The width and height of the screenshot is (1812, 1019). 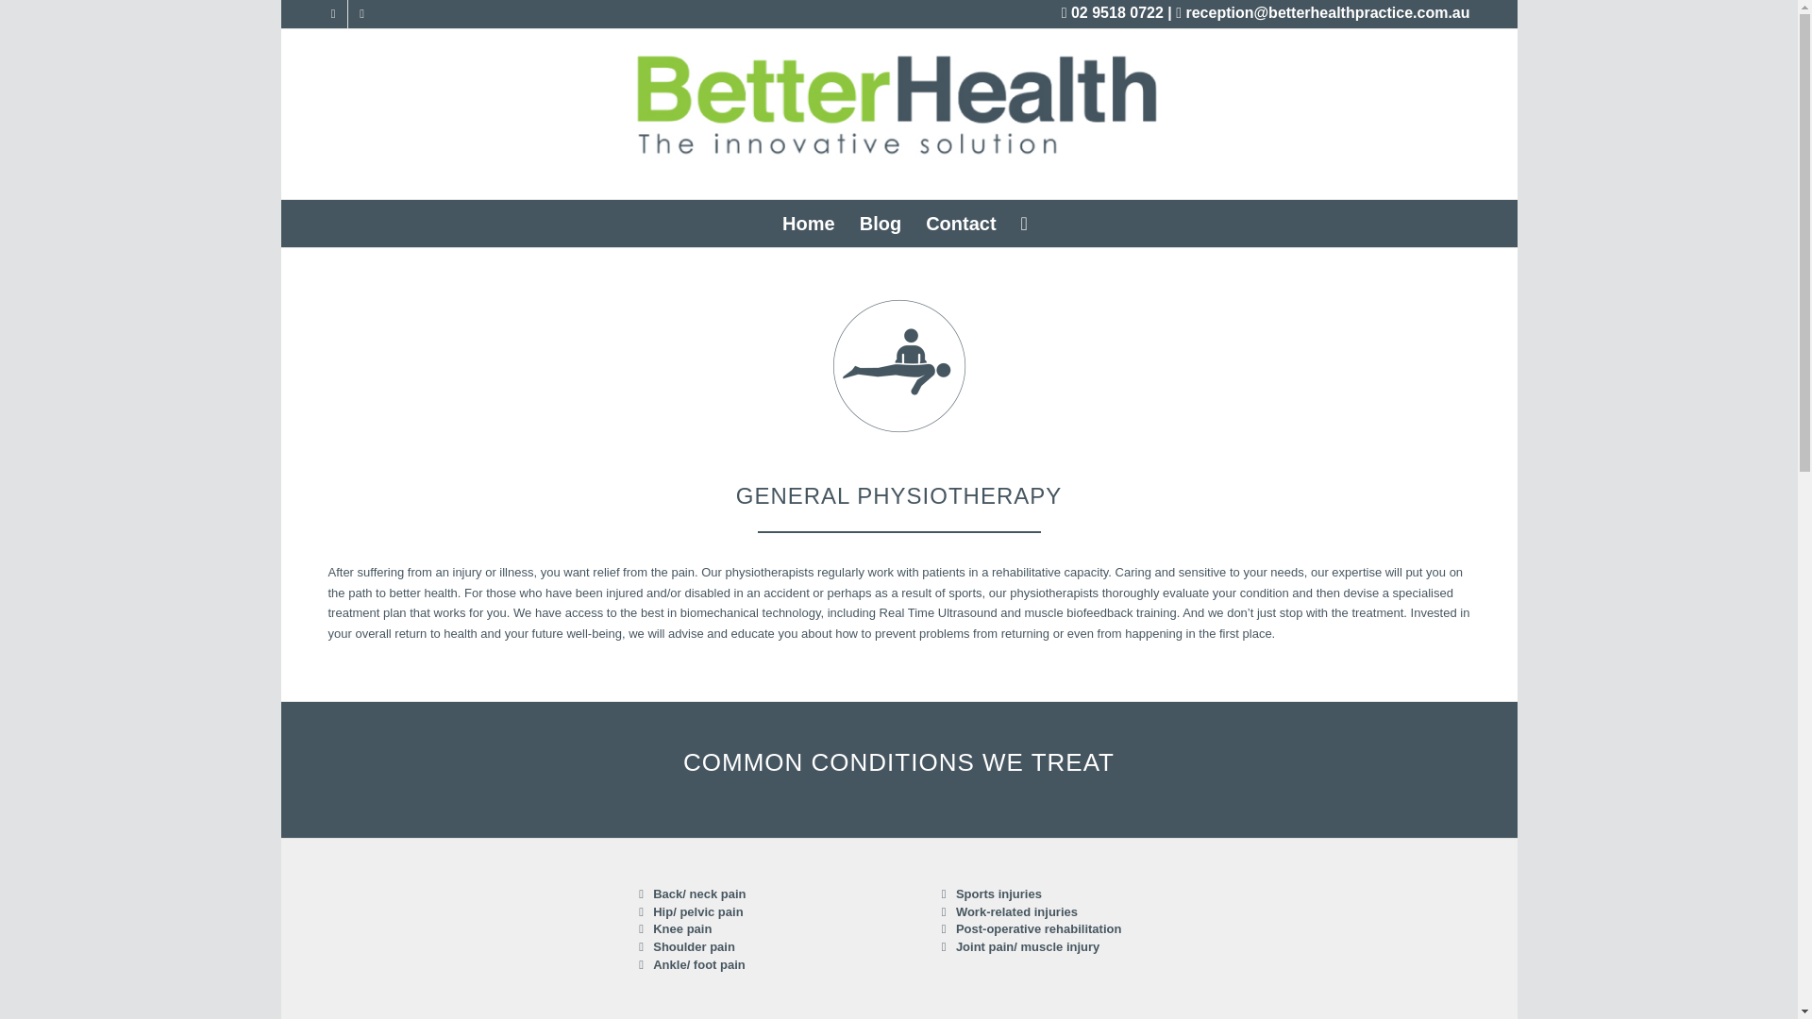 What do you see at coordinates (332, 14) in the screenshot?
I see `Facebook` at bounding box center [332, 14].